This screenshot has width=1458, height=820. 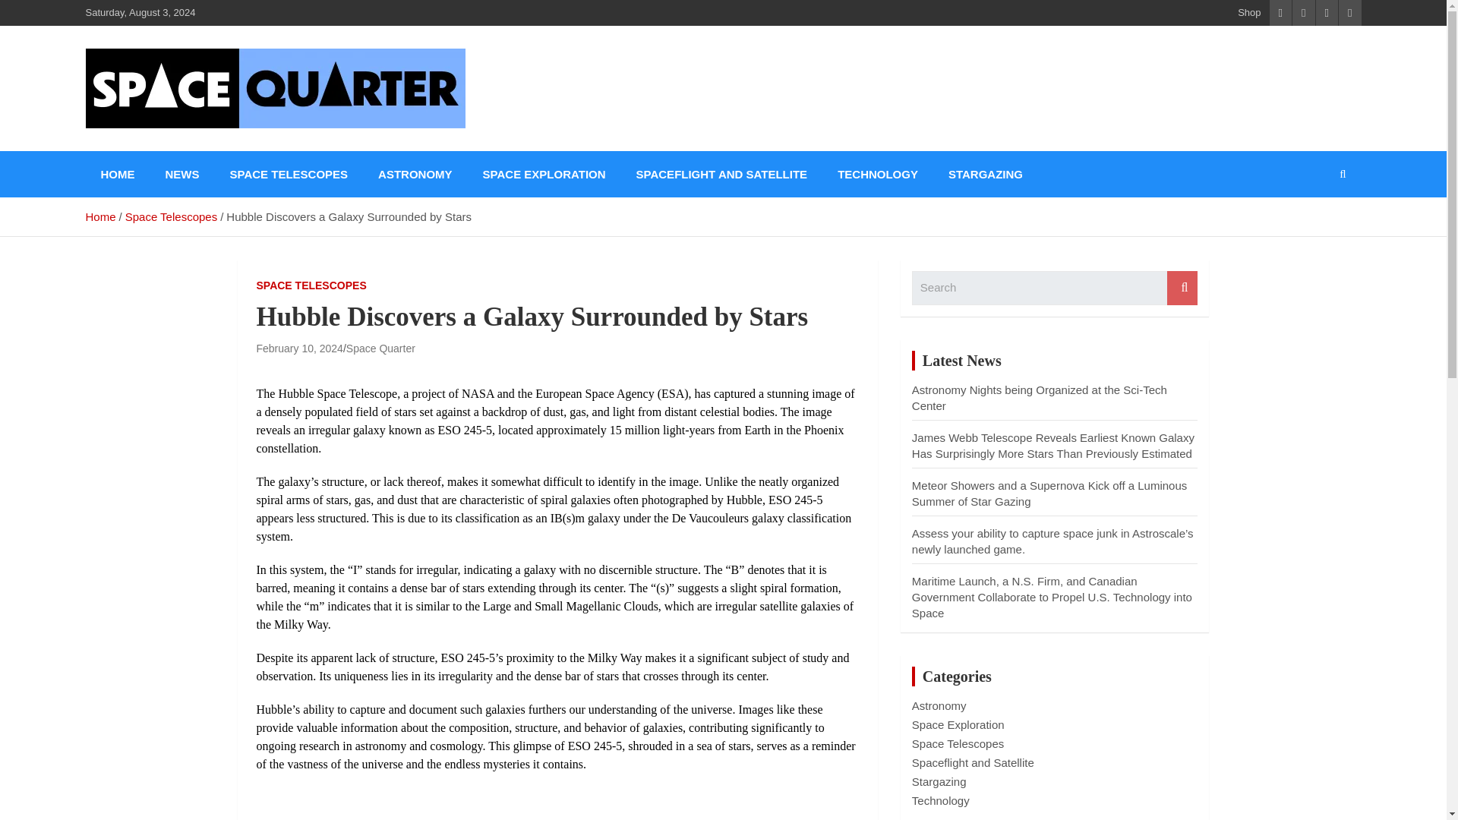 I want to click on Astronomy Nights being Organized at the Sci-Tech Center, so click(x=1040, y=398).